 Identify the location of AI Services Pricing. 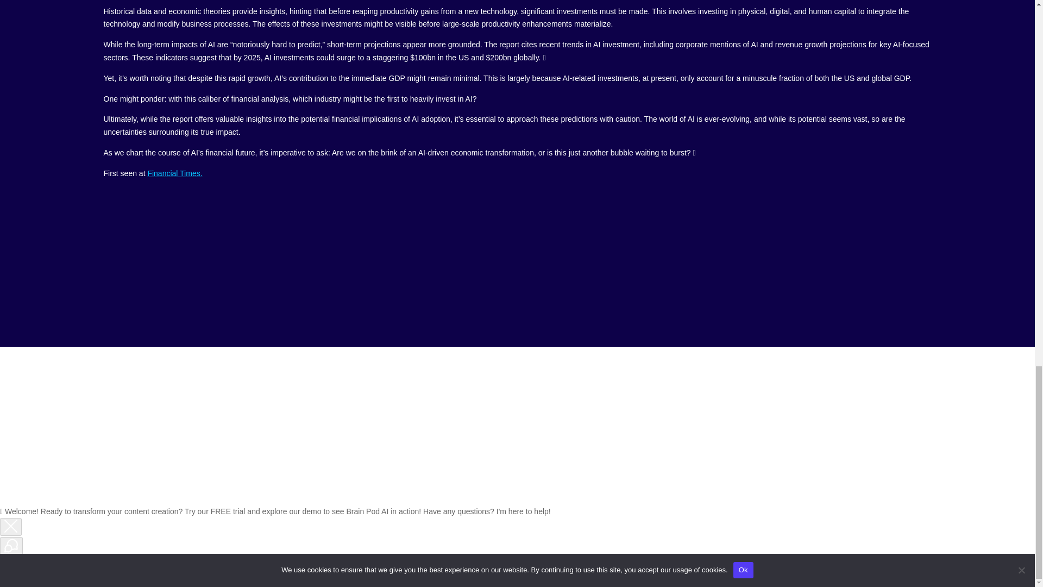
(652, 442).